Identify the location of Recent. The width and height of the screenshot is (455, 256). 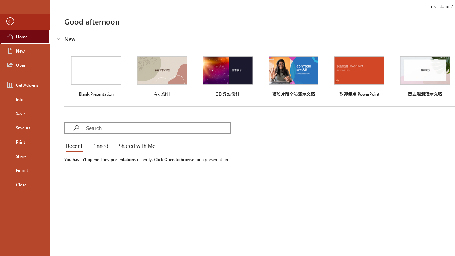
(75, 146).